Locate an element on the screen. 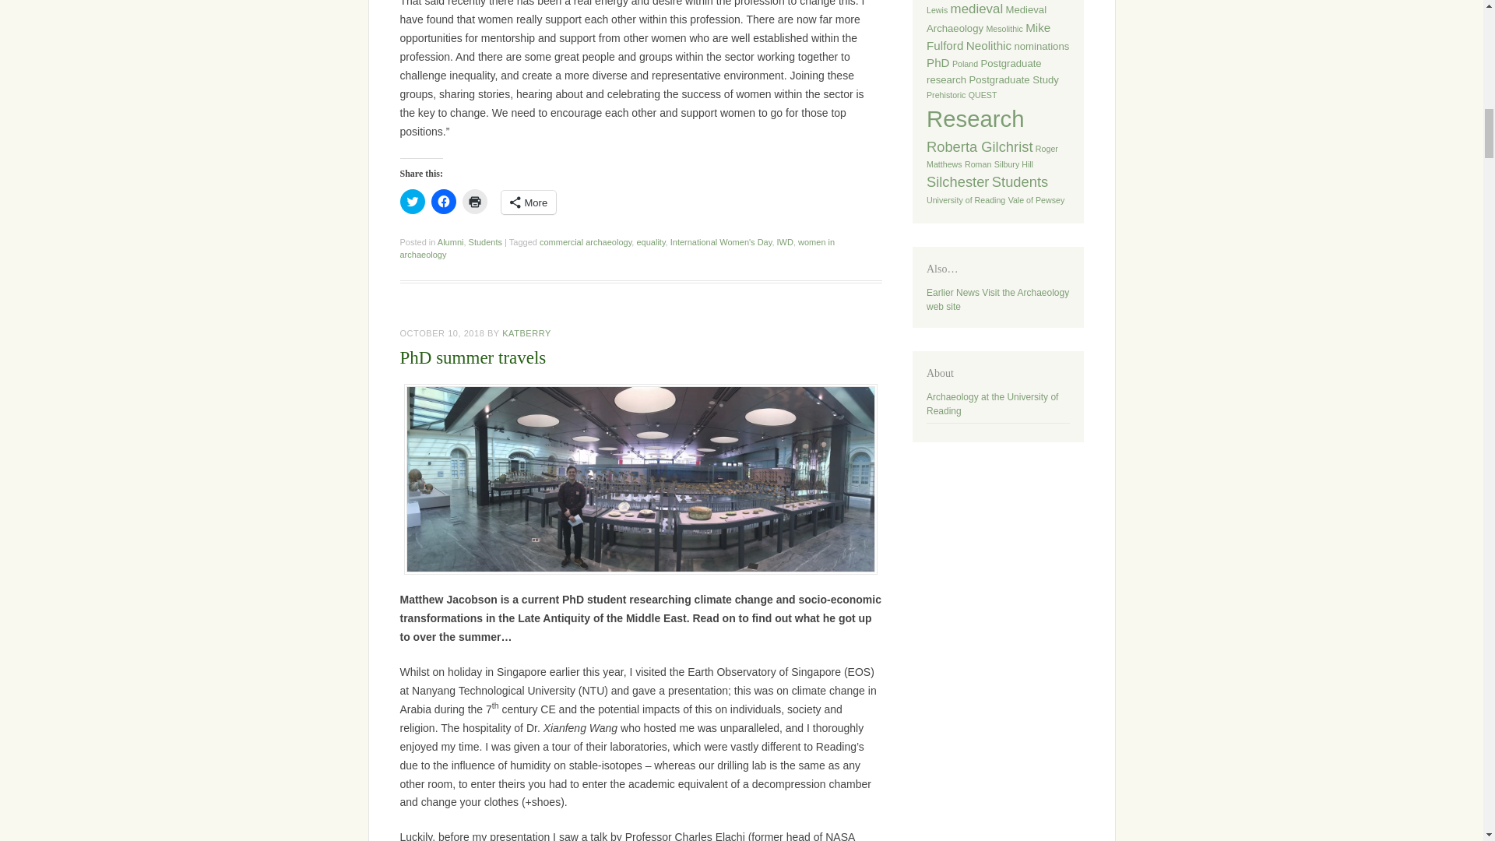 The height and width of the screenshot is (841, 1495). More is located at coordinates (528, 202).